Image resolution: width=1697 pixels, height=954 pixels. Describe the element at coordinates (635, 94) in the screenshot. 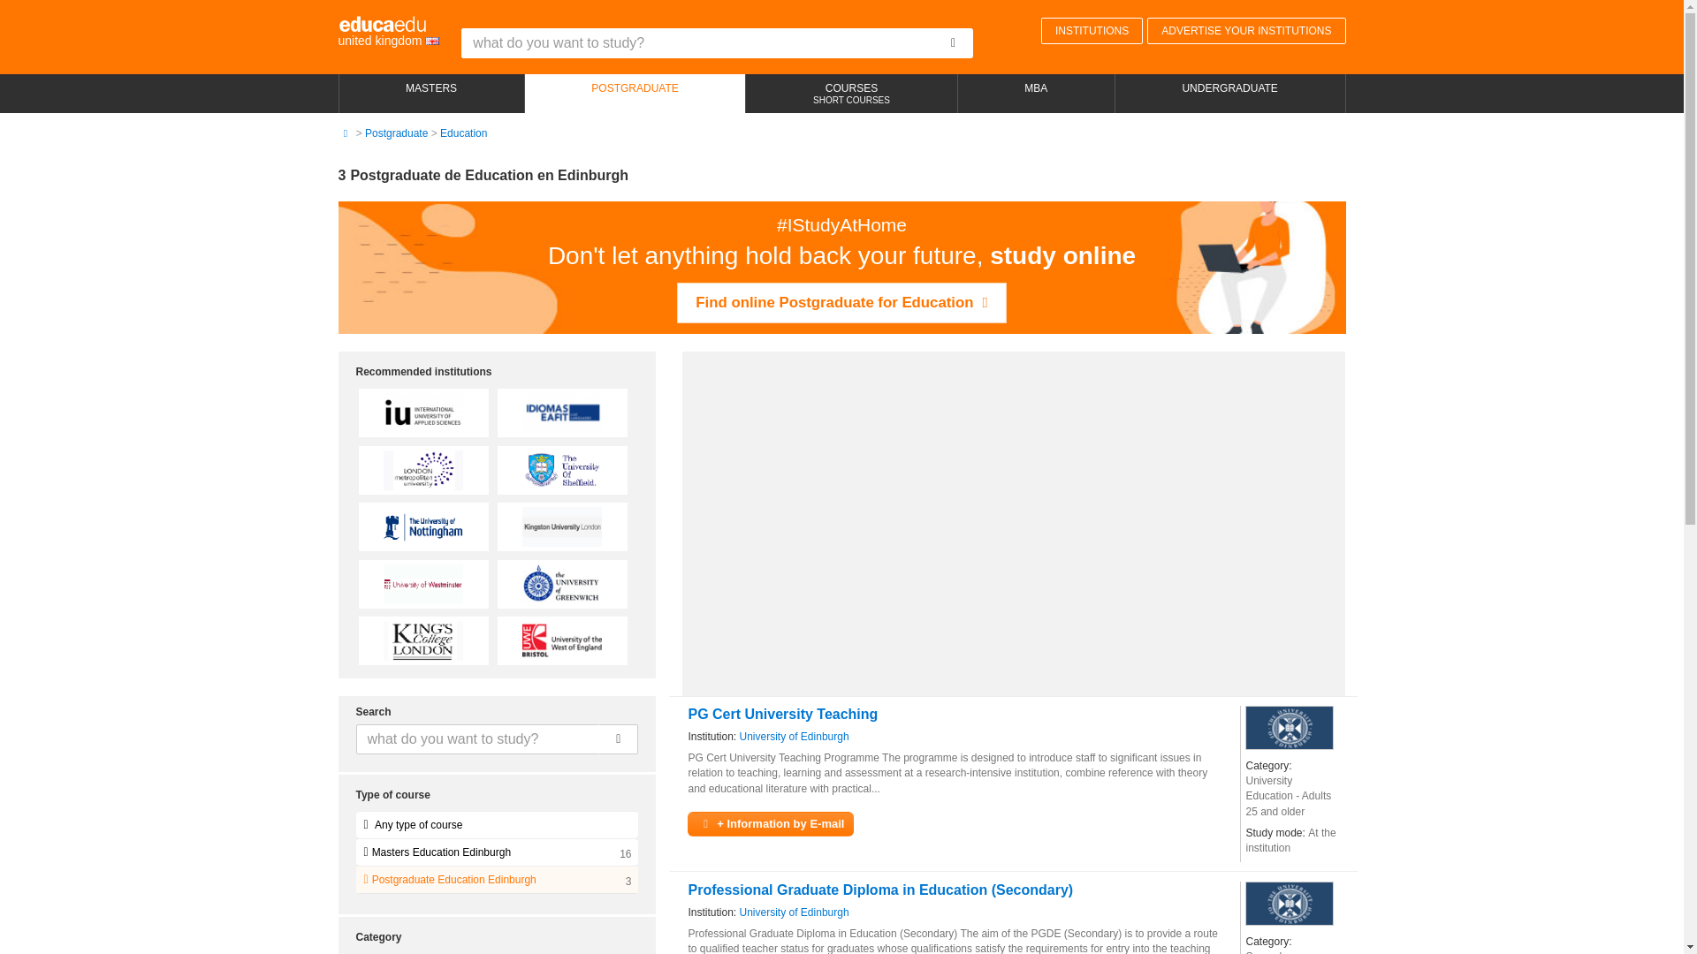

I see `POSTGRADUATE` at that location.